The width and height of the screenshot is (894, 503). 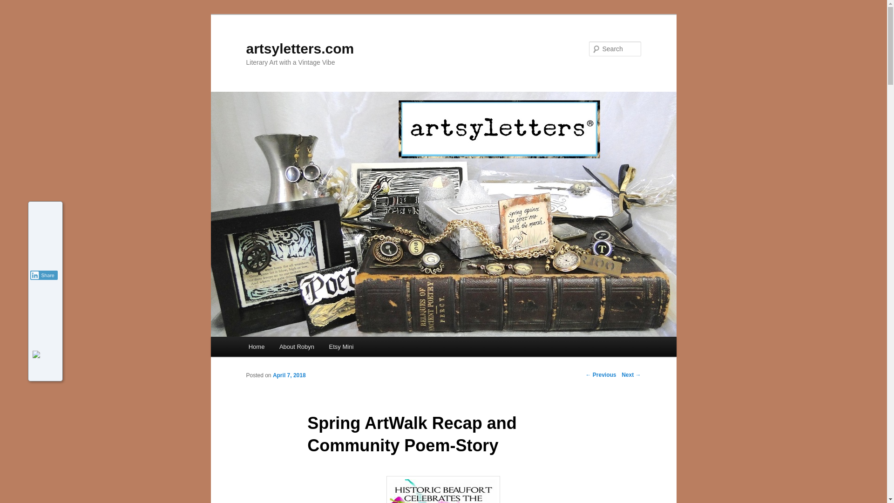 I want to click on About Robyn, so click(x=297, y=347).